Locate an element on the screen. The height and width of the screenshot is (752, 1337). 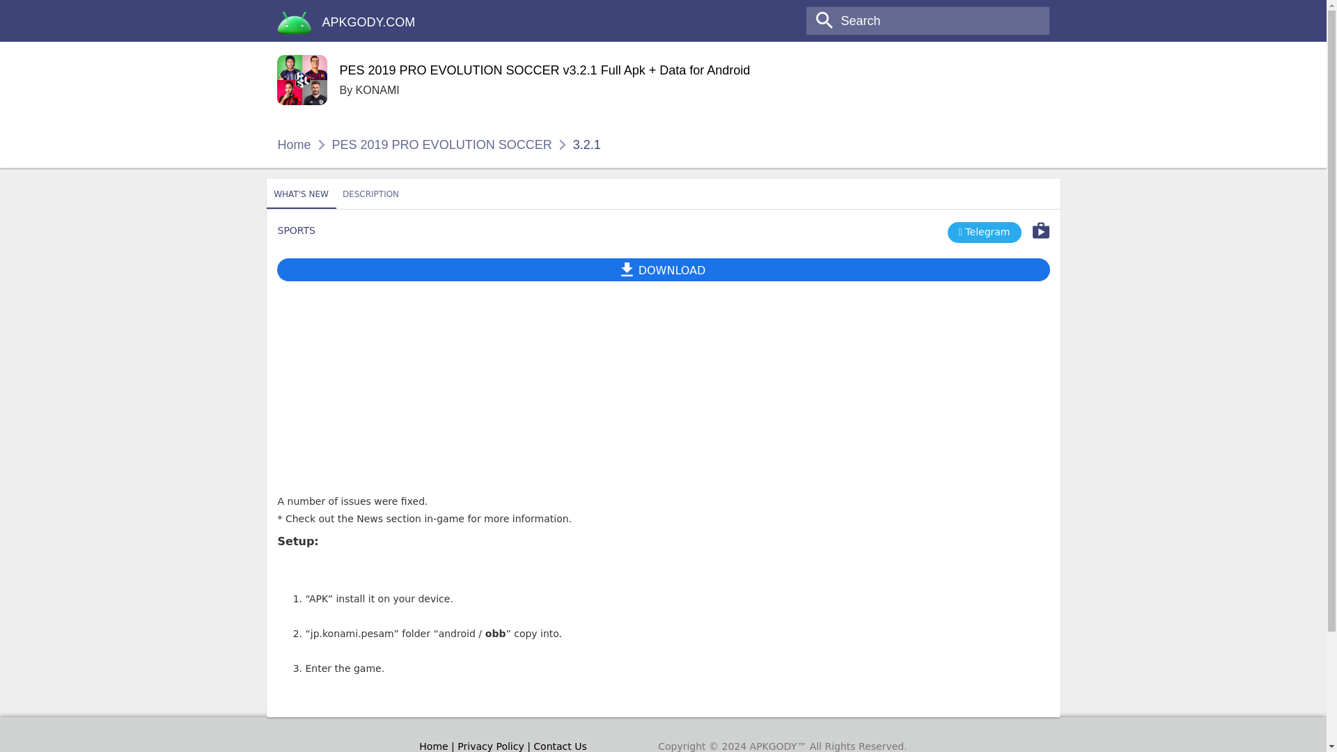
DESCRIPTION is located at coordinates (560, 746).